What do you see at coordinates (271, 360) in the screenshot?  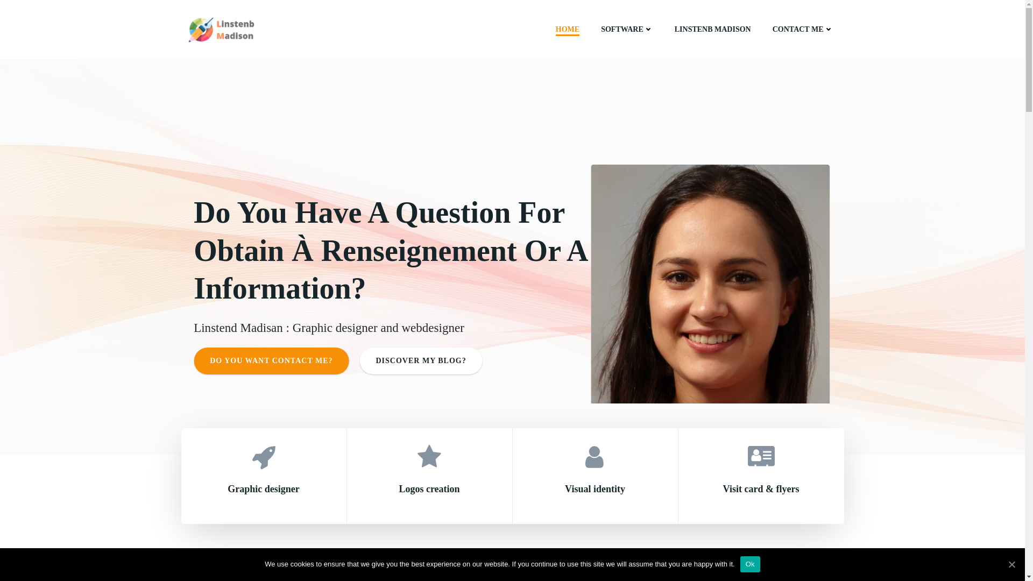 I see `DO YOU WANT CONTACT ME?` at bounding box center [271, 360].